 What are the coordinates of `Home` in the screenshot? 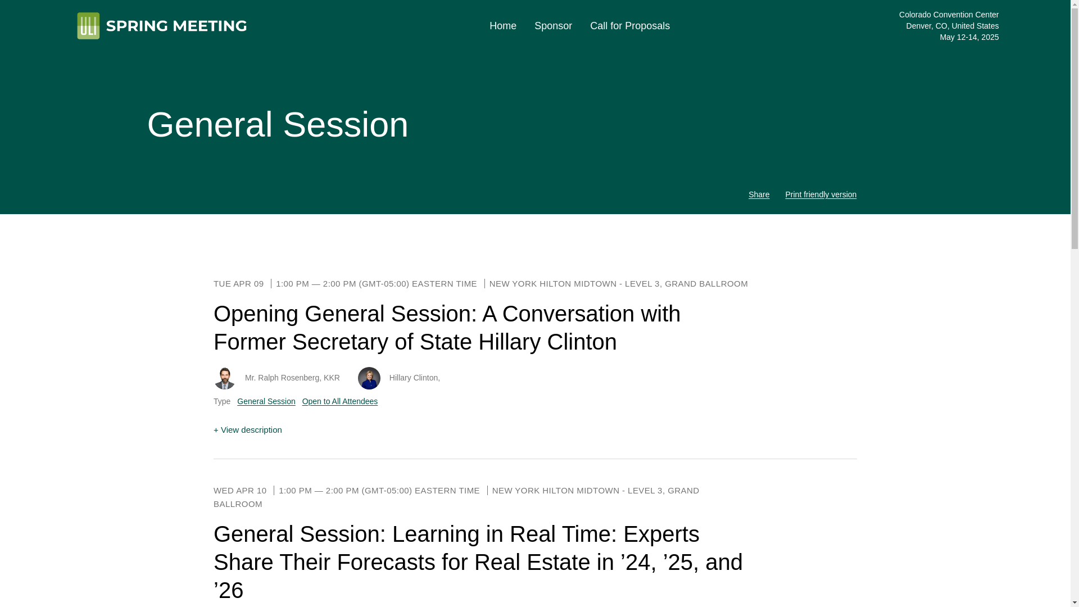 It's located at (503, 26).